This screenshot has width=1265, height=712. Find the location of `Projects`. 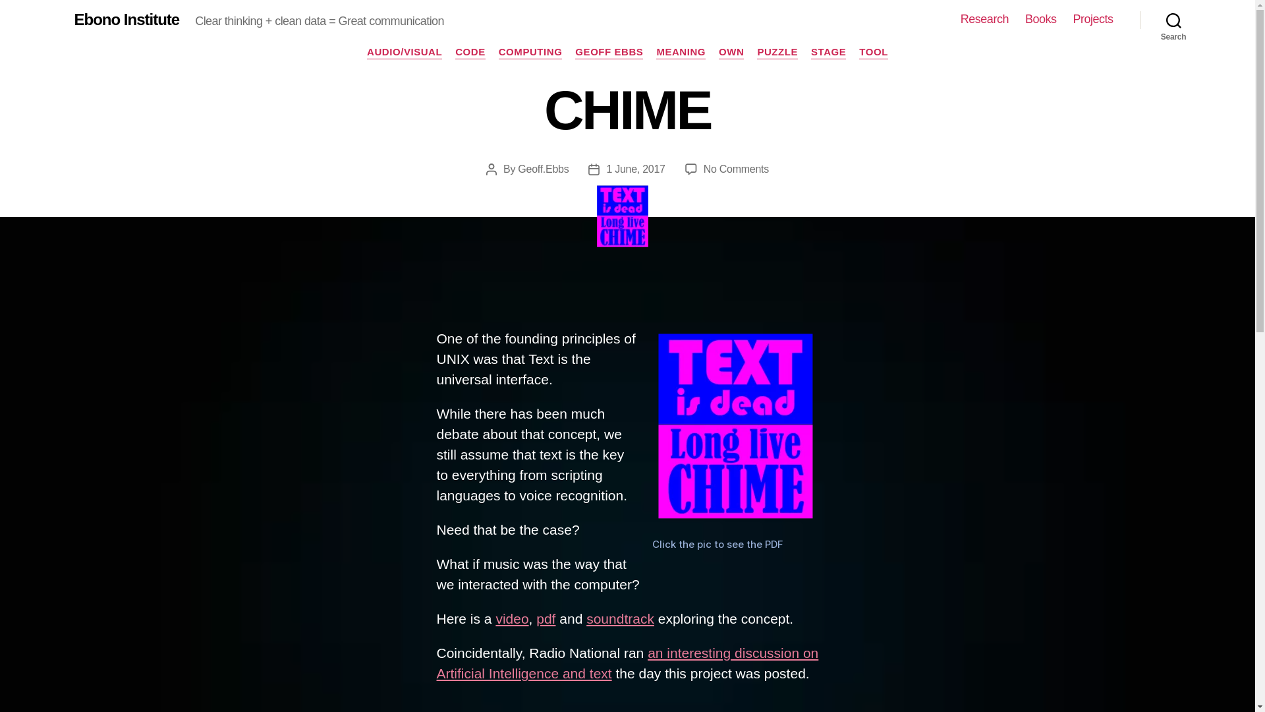

Projects is located at coordinates (1092, 20).